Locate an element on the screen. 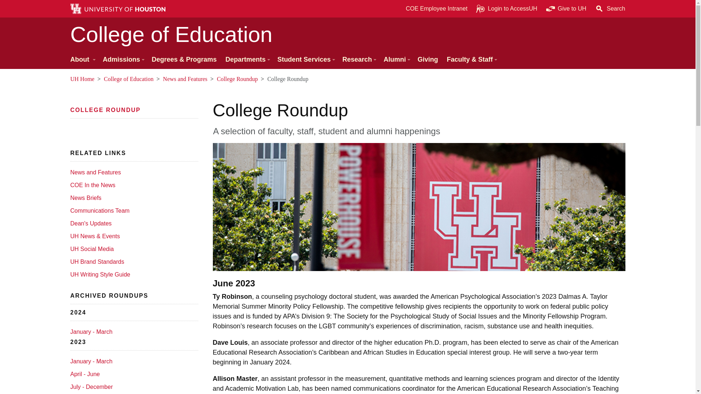 This screenshot has height=394, width=701. University of Houston is located at coordinates (74, 249).